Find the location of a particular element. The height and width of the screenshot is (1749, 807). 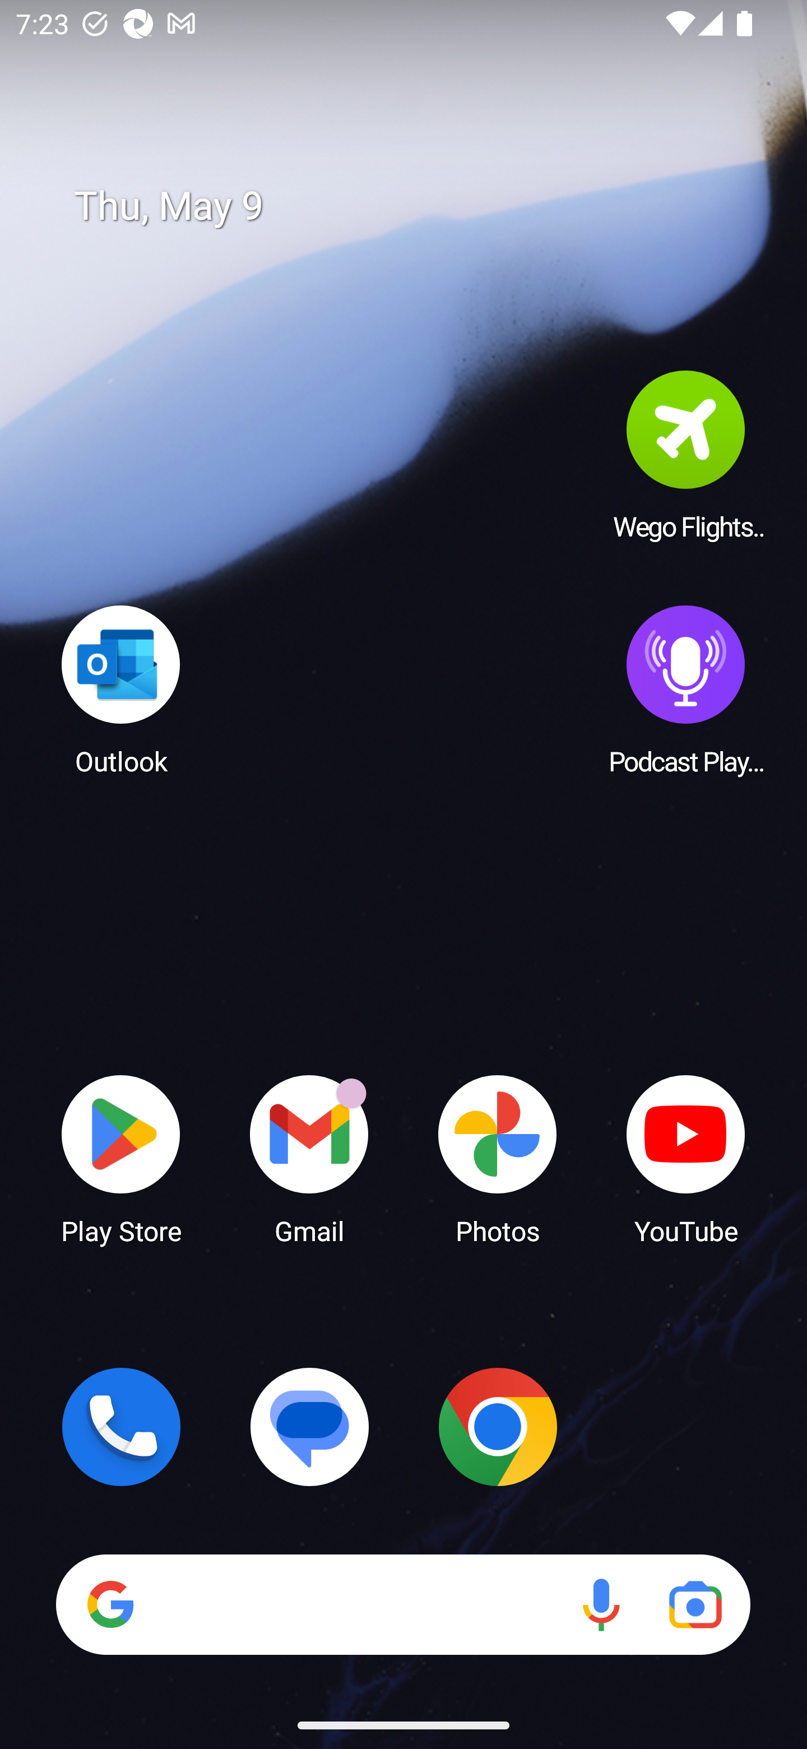

Phone is located at coordinates (121, 1427).